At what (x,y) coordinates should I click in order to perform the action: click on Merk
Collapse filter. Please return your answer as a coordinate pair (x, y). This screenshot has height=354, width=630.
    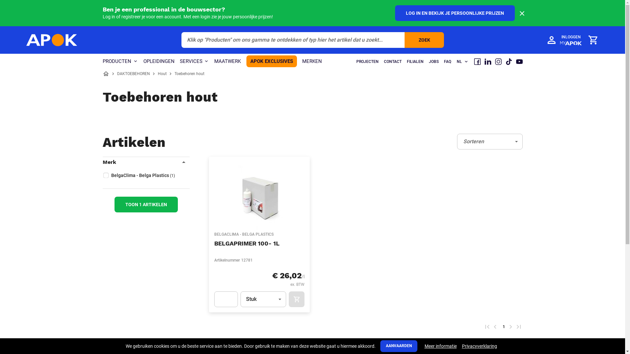
    Looking at the image, I should click on (146, 162).